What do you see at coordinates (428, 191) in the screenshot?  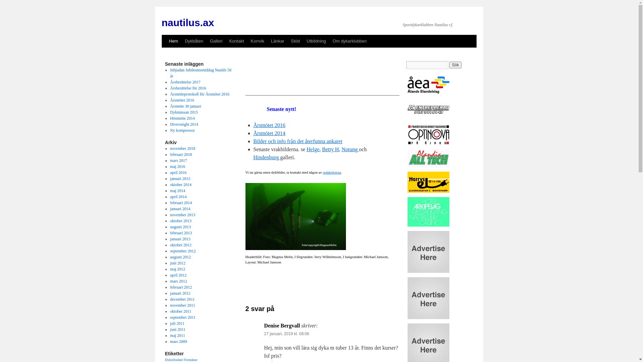 I see `Harrys El` at bounding box center [428, 191].